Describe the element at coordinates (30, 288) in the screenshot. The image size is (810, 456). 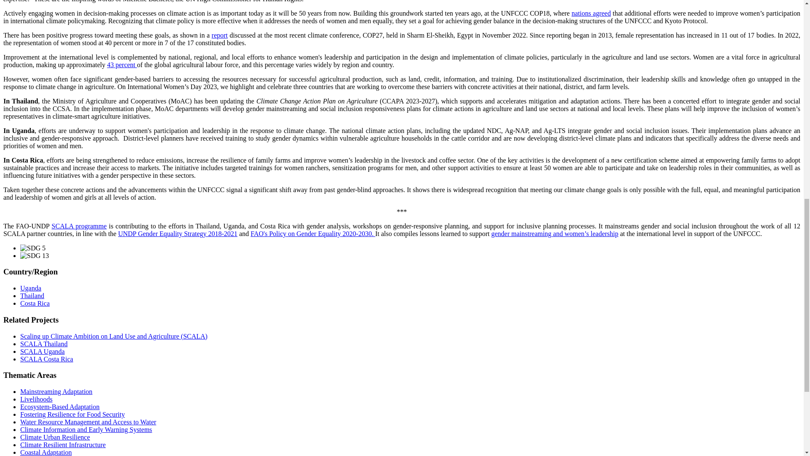
I see `Uganda` at that location.